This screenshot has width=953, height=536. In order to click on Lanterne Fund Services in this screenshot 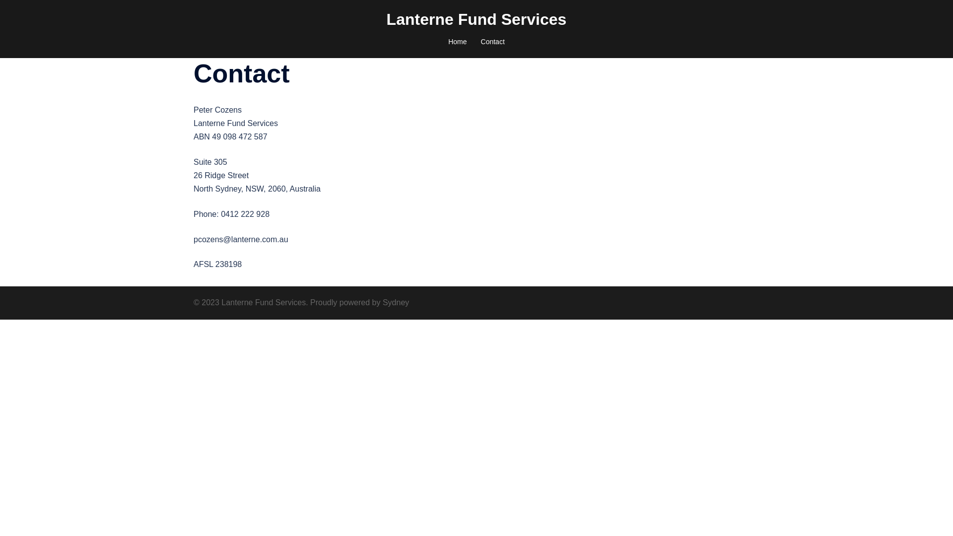, I will do `click(476, 19)`.